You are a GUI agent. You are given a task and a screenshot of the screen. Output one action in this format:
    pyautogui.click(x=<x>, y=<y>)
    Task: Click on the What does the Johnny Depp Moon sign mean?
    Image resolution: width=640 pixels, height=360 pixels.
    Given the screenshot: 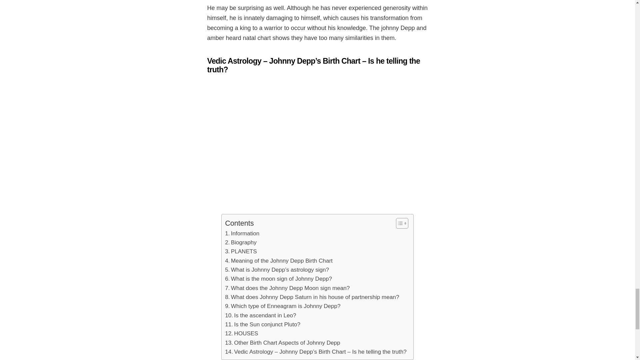 What is the action you would take?
    pyautogui.click(x=287, y=288)
    